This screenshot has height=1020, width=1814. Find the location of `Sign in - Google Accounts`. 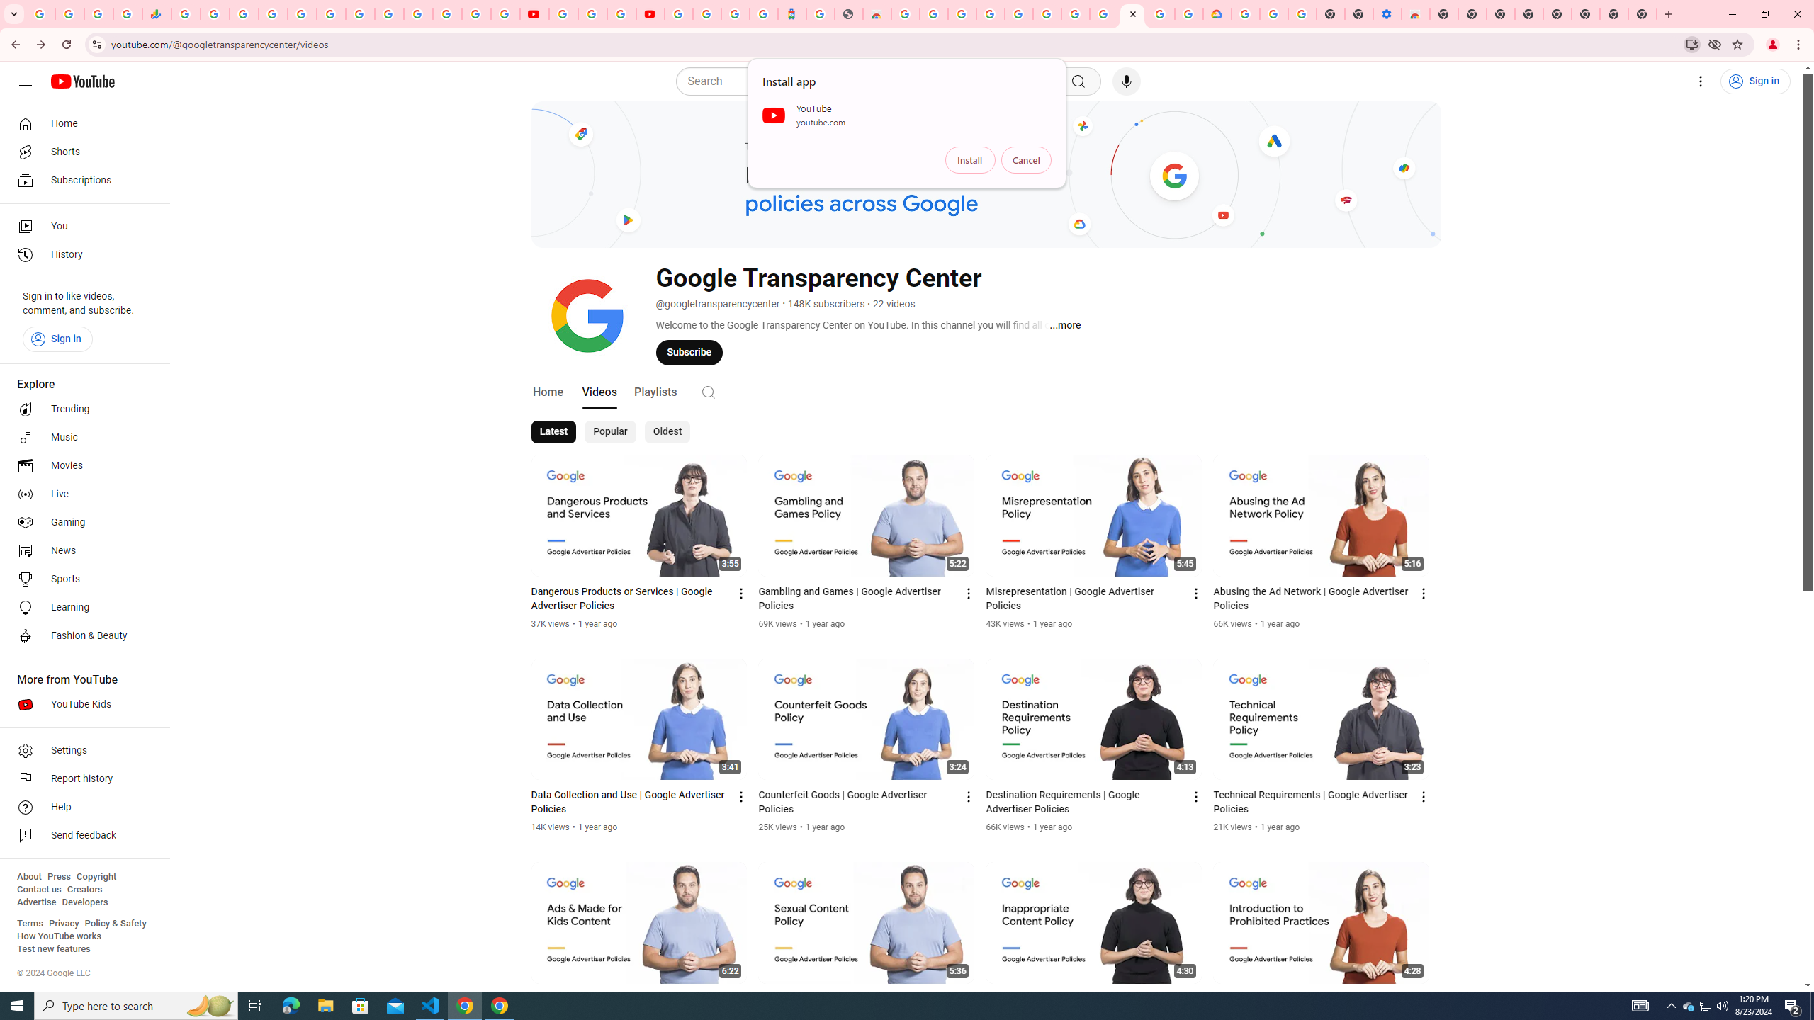

Sign in - Google Accounts is located at coordinates (418, 14).